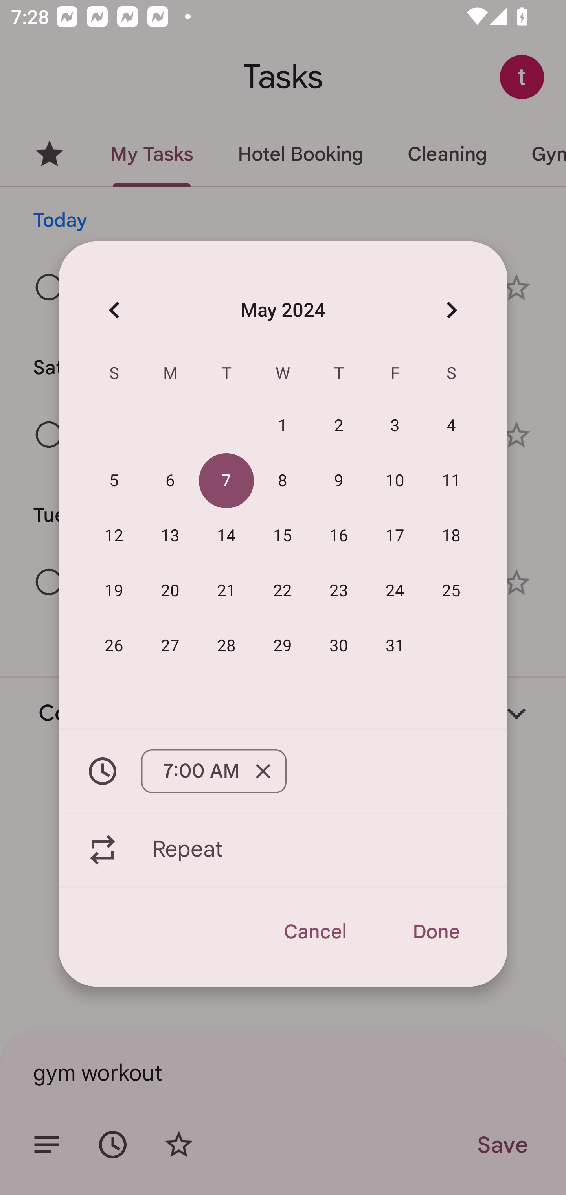 The height and width of the screenshot is (1195, 566). What do you see at coordinates (114, 535) in the screenshot?
I see `12 12 May 2024` at bounding box center [114, 535].